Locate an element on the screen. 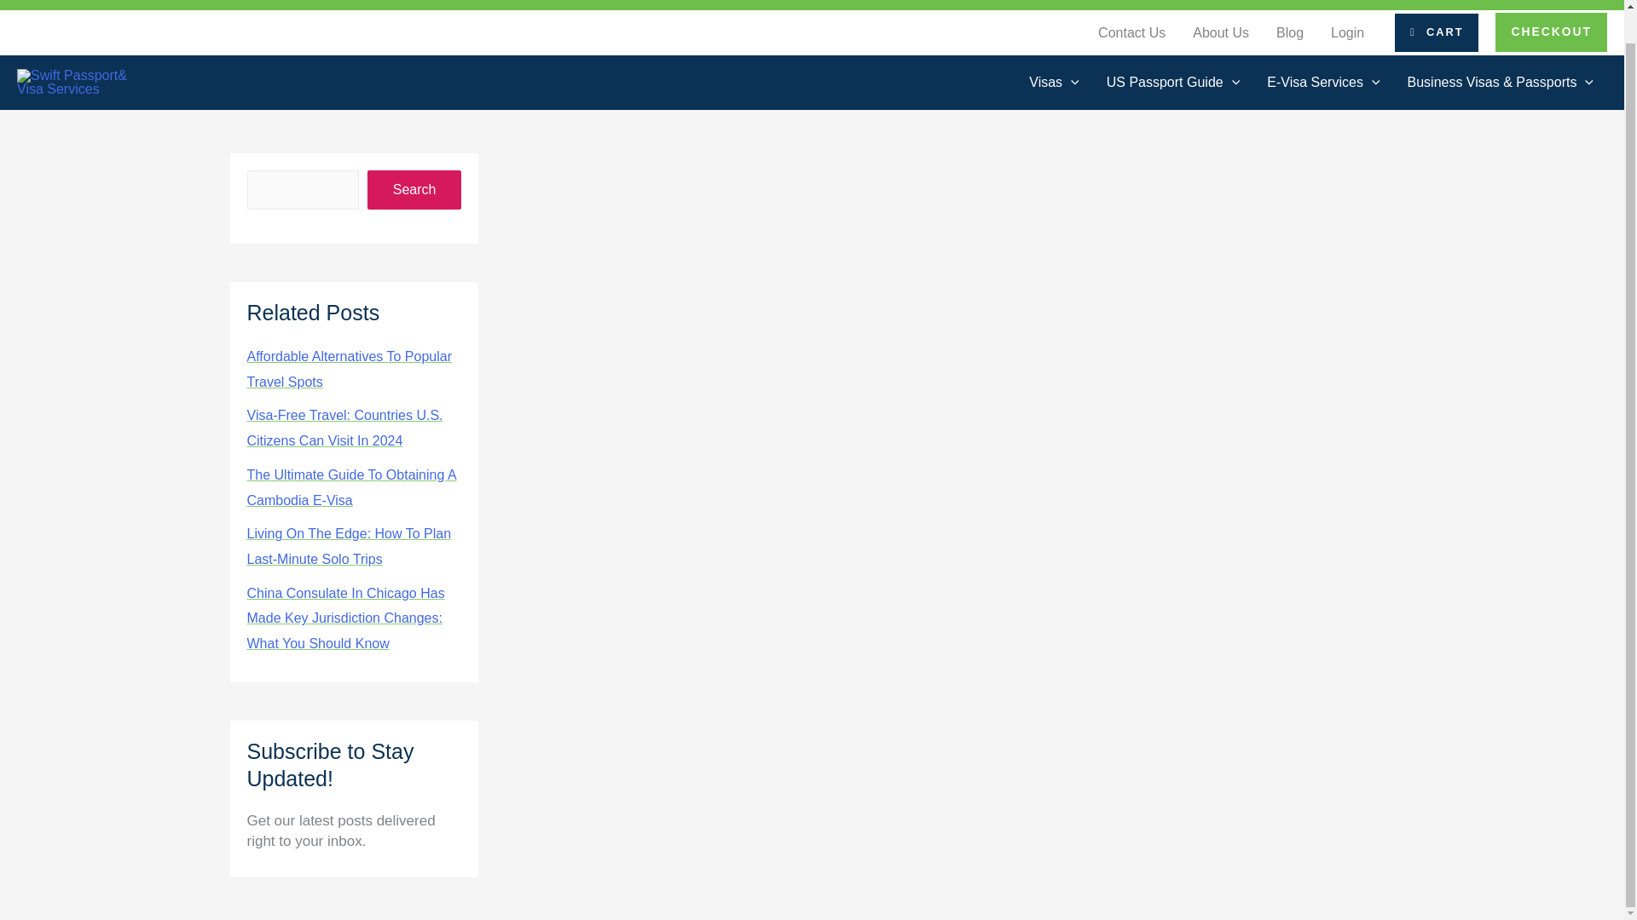  US Passport Guide is located at coordinates (1173, 83).